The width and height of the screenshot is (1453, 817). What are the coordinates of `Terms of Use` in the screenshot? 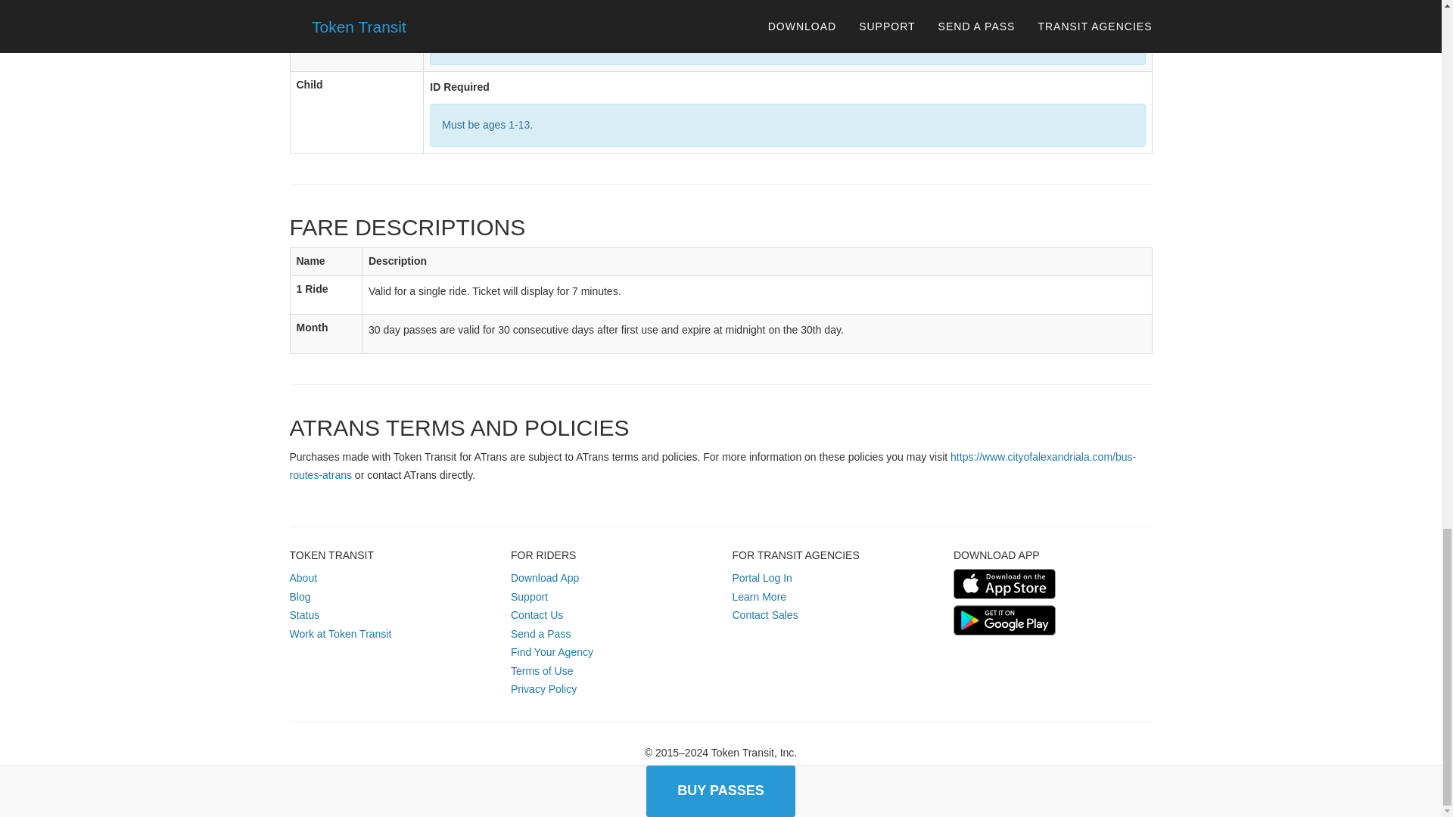 It's located at (542, 671).